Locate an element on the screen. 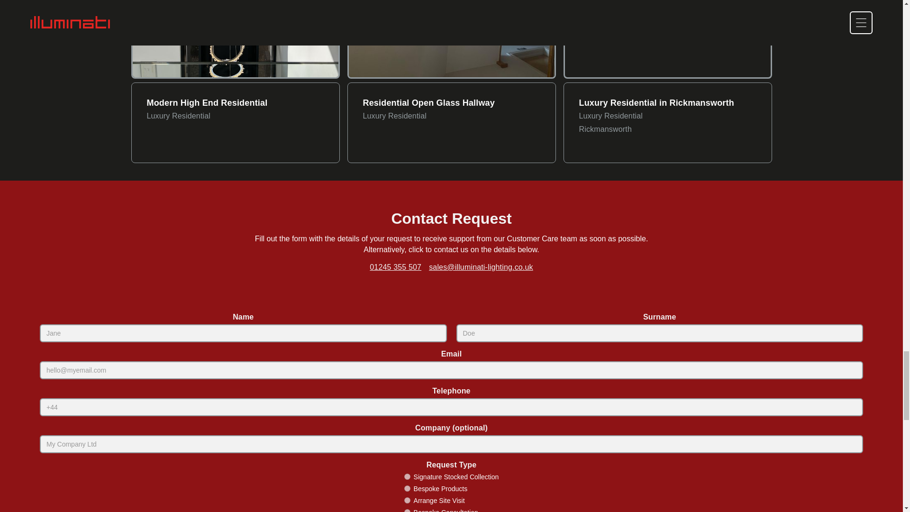 The image size is (910, 512). Bespoke Products is located at coordinates (407, 488).